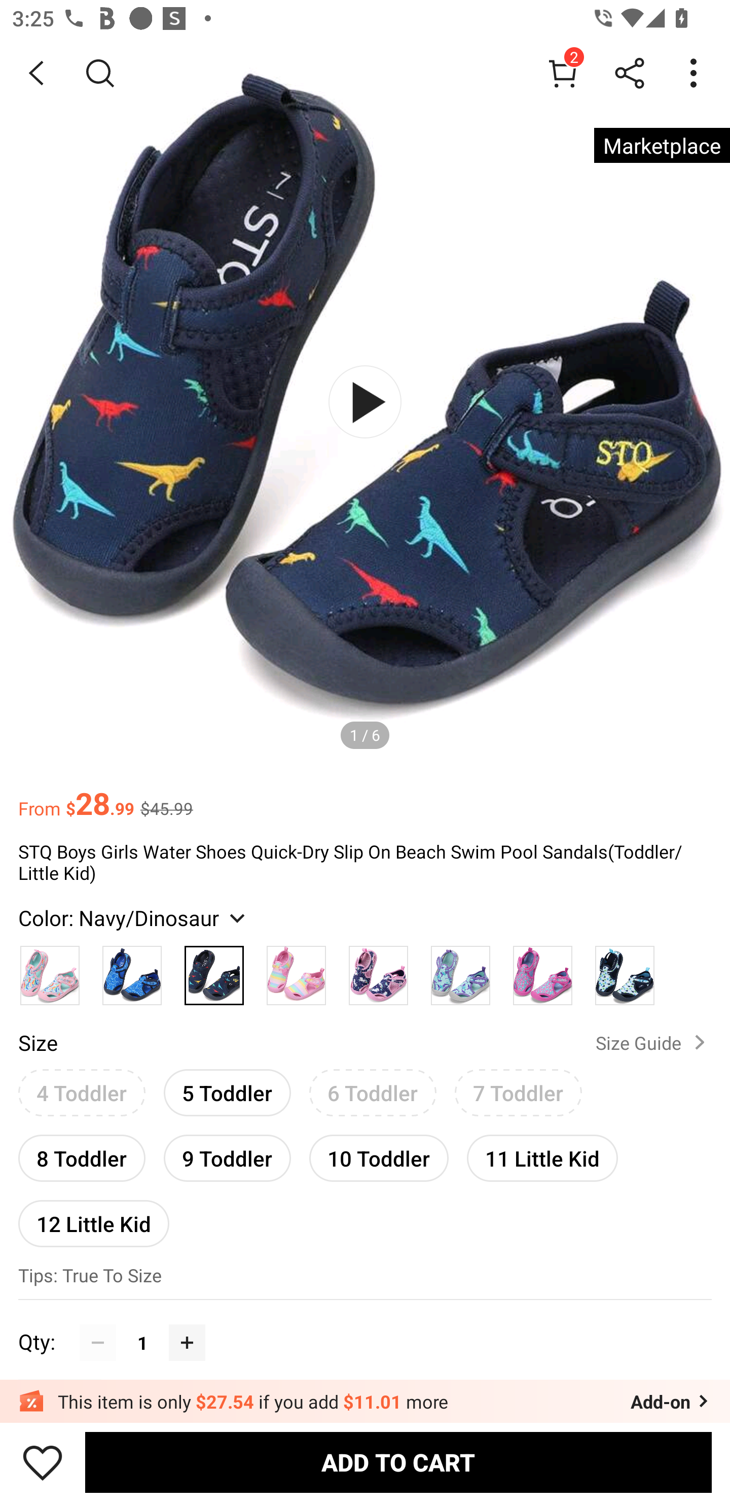 The height and width of the screenshot is (1502, 730). I want to click on 12 Little Kid 12 Little Kidunselected option, so click(94, 1223).